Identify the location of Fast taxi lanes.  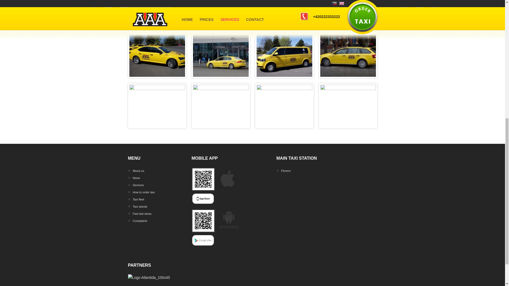
(142, 214).